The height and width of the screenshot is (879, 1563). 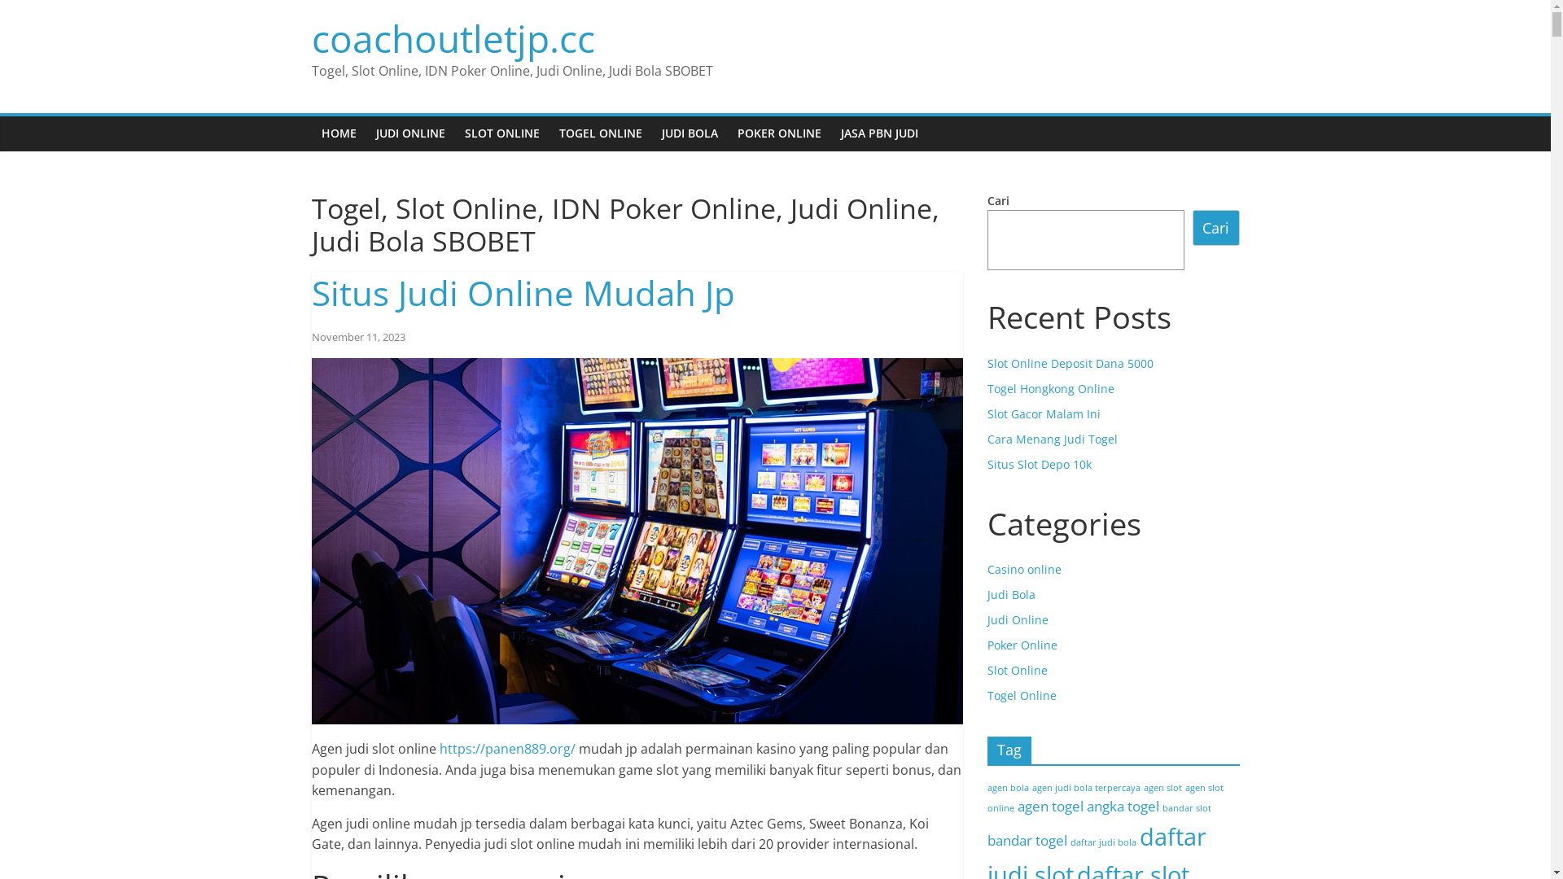 What do you see at coordinates (339, 133) in the screenshot?
I see `HOME` at bounding box center [339, 133].